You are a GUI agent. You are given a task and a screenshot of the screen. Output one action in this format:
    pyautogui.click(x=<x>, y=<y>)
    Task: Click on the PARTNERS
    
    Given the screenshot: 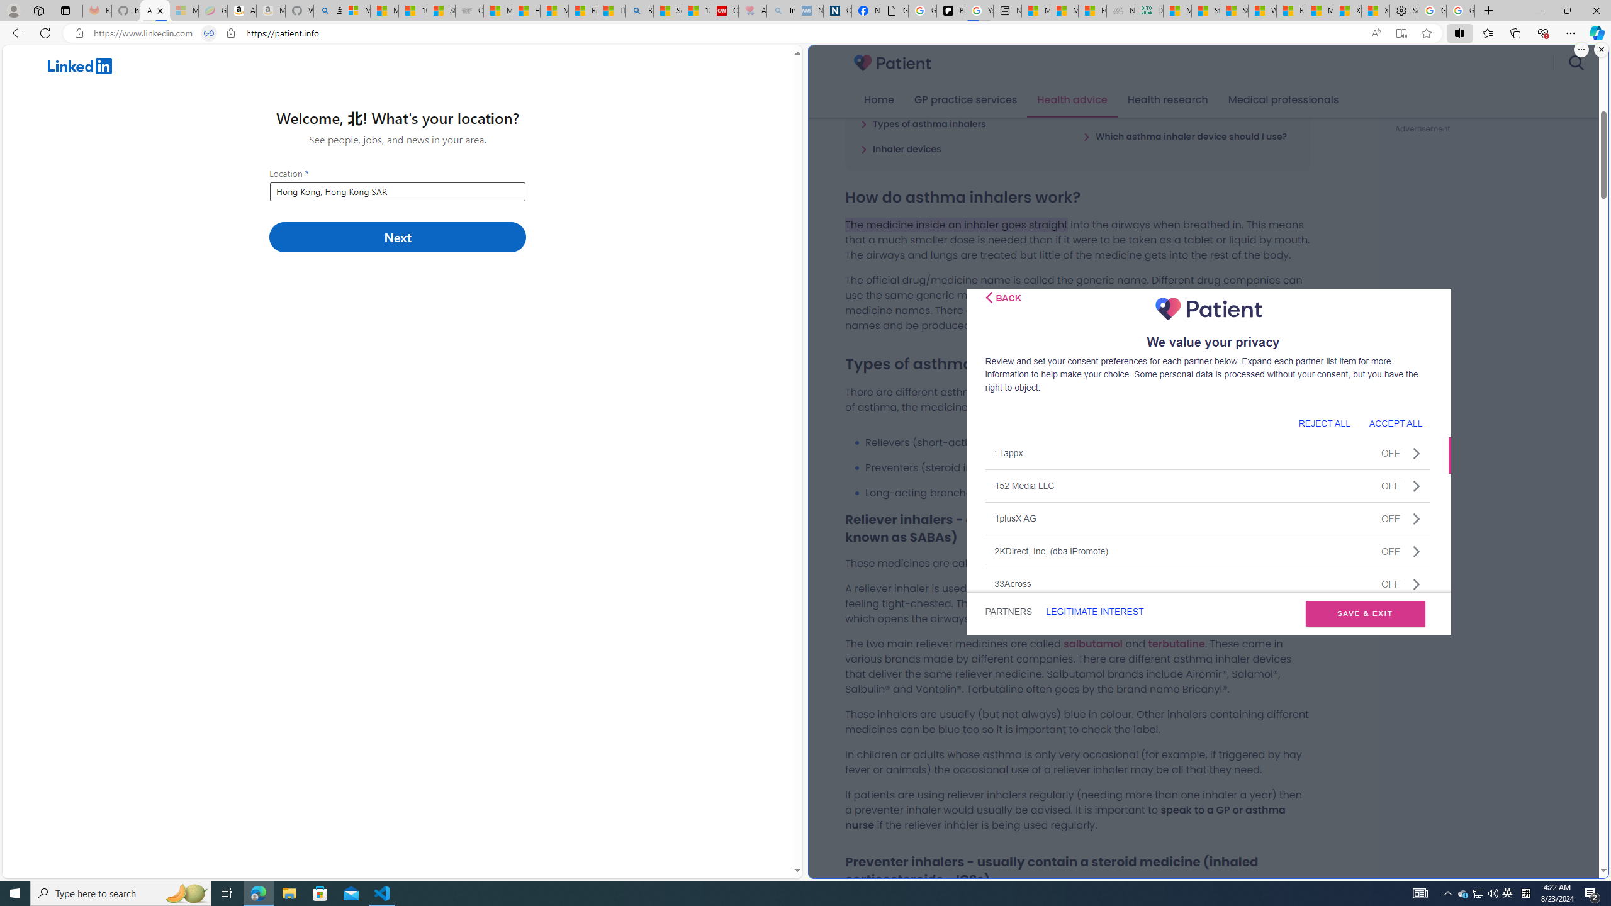 What is the action you would take?
    pyautogui.click(x=1008, y=612)
    